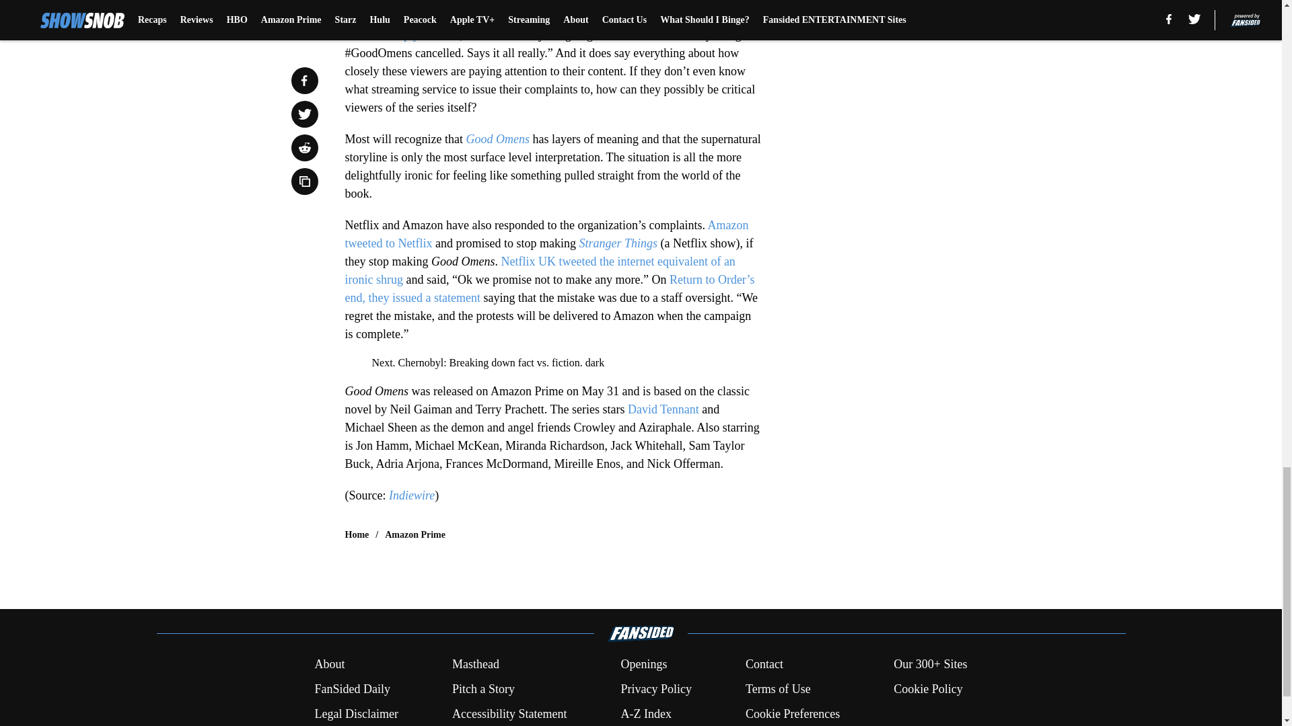  I want to click on Amazon Prime, so click(415, 535).